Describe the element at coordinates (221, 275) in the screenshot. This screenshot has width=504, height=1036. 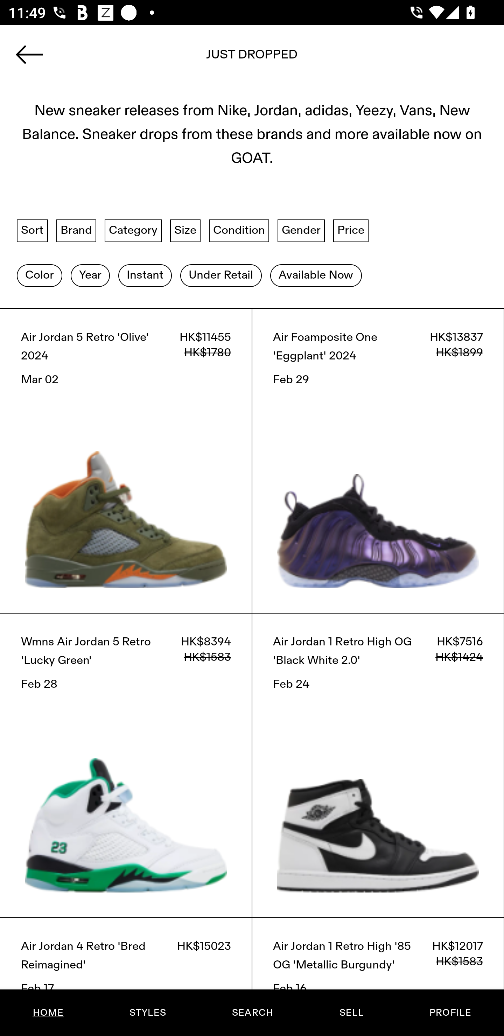
I see `Under Retail` at that location.